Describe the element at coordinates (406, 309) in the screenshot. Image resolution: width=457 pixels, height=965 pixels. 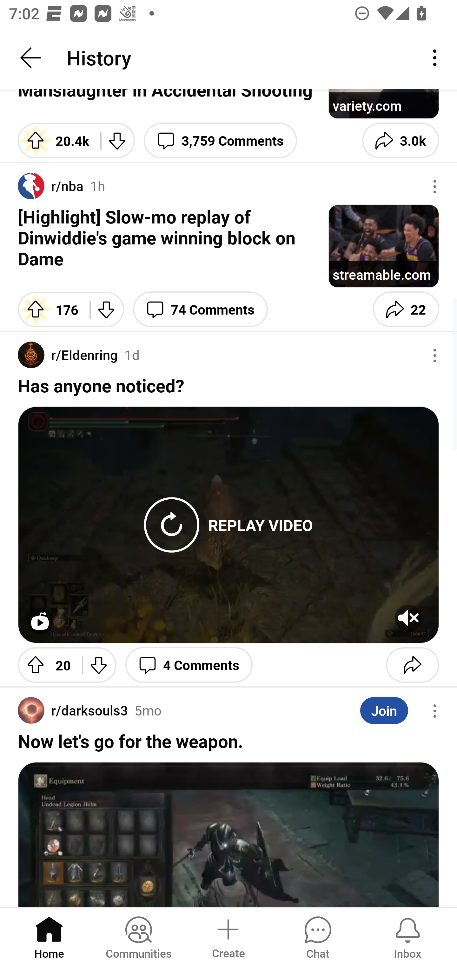
I see `Share 22` at that location.